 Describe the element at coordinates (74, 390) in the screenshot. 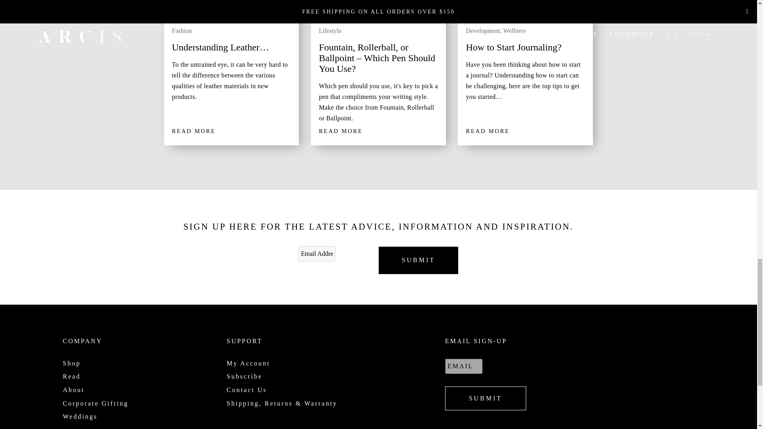

I see `About` at that location.